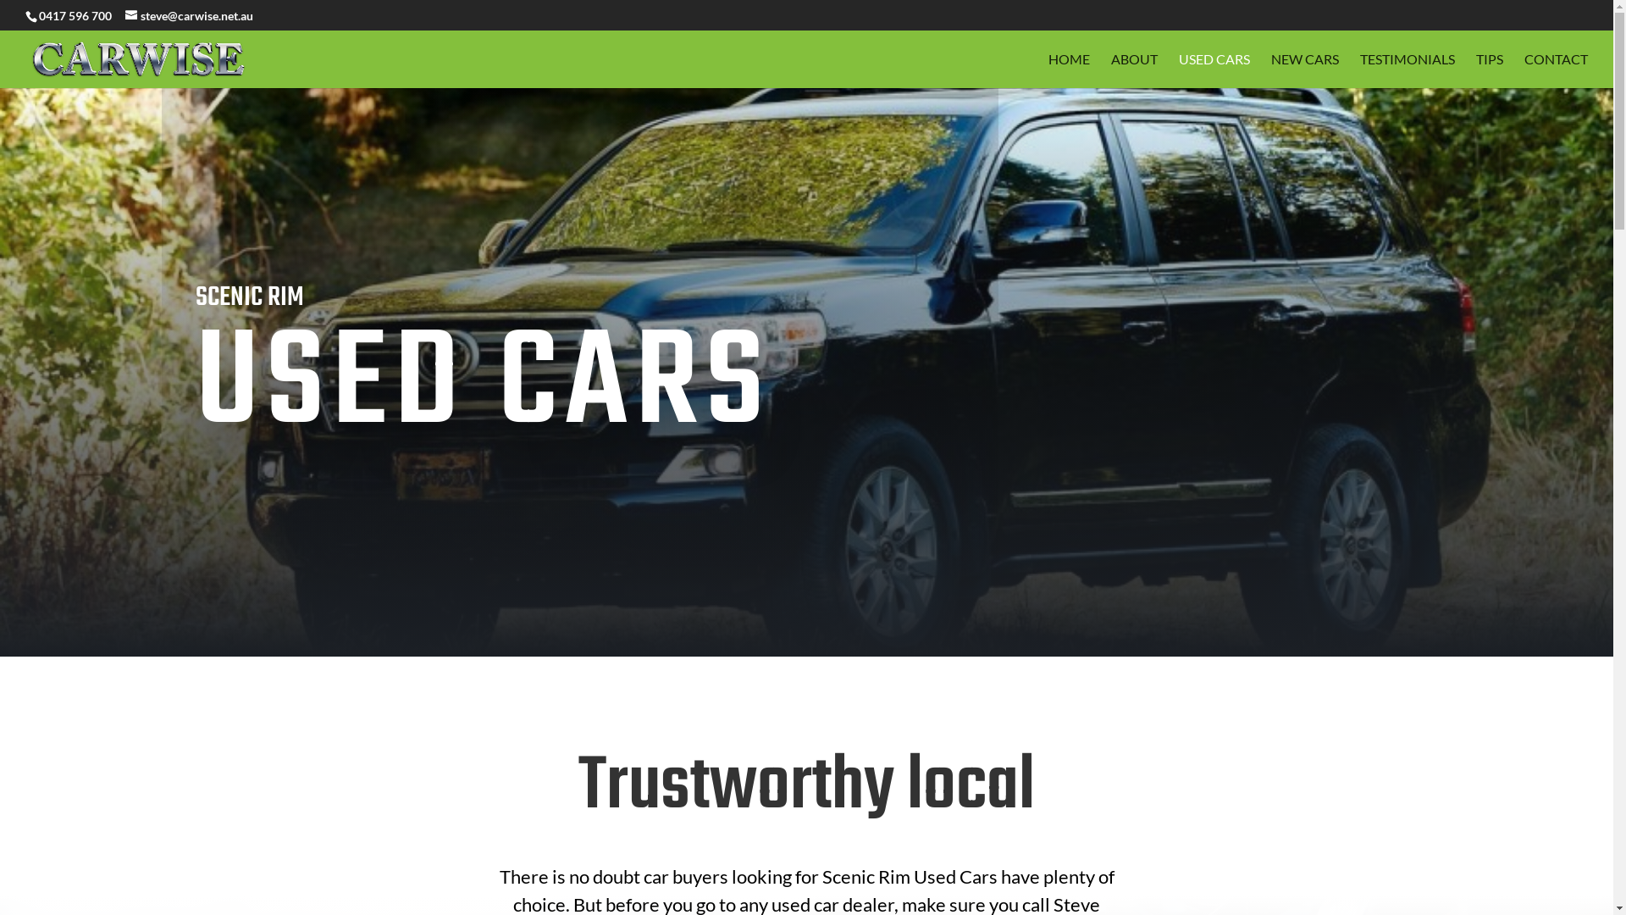 This screenshot has height=915, width=1626. Describe the element at coordinates (1305, 71) in the screenshot. I see `NEW CARS` at that location.